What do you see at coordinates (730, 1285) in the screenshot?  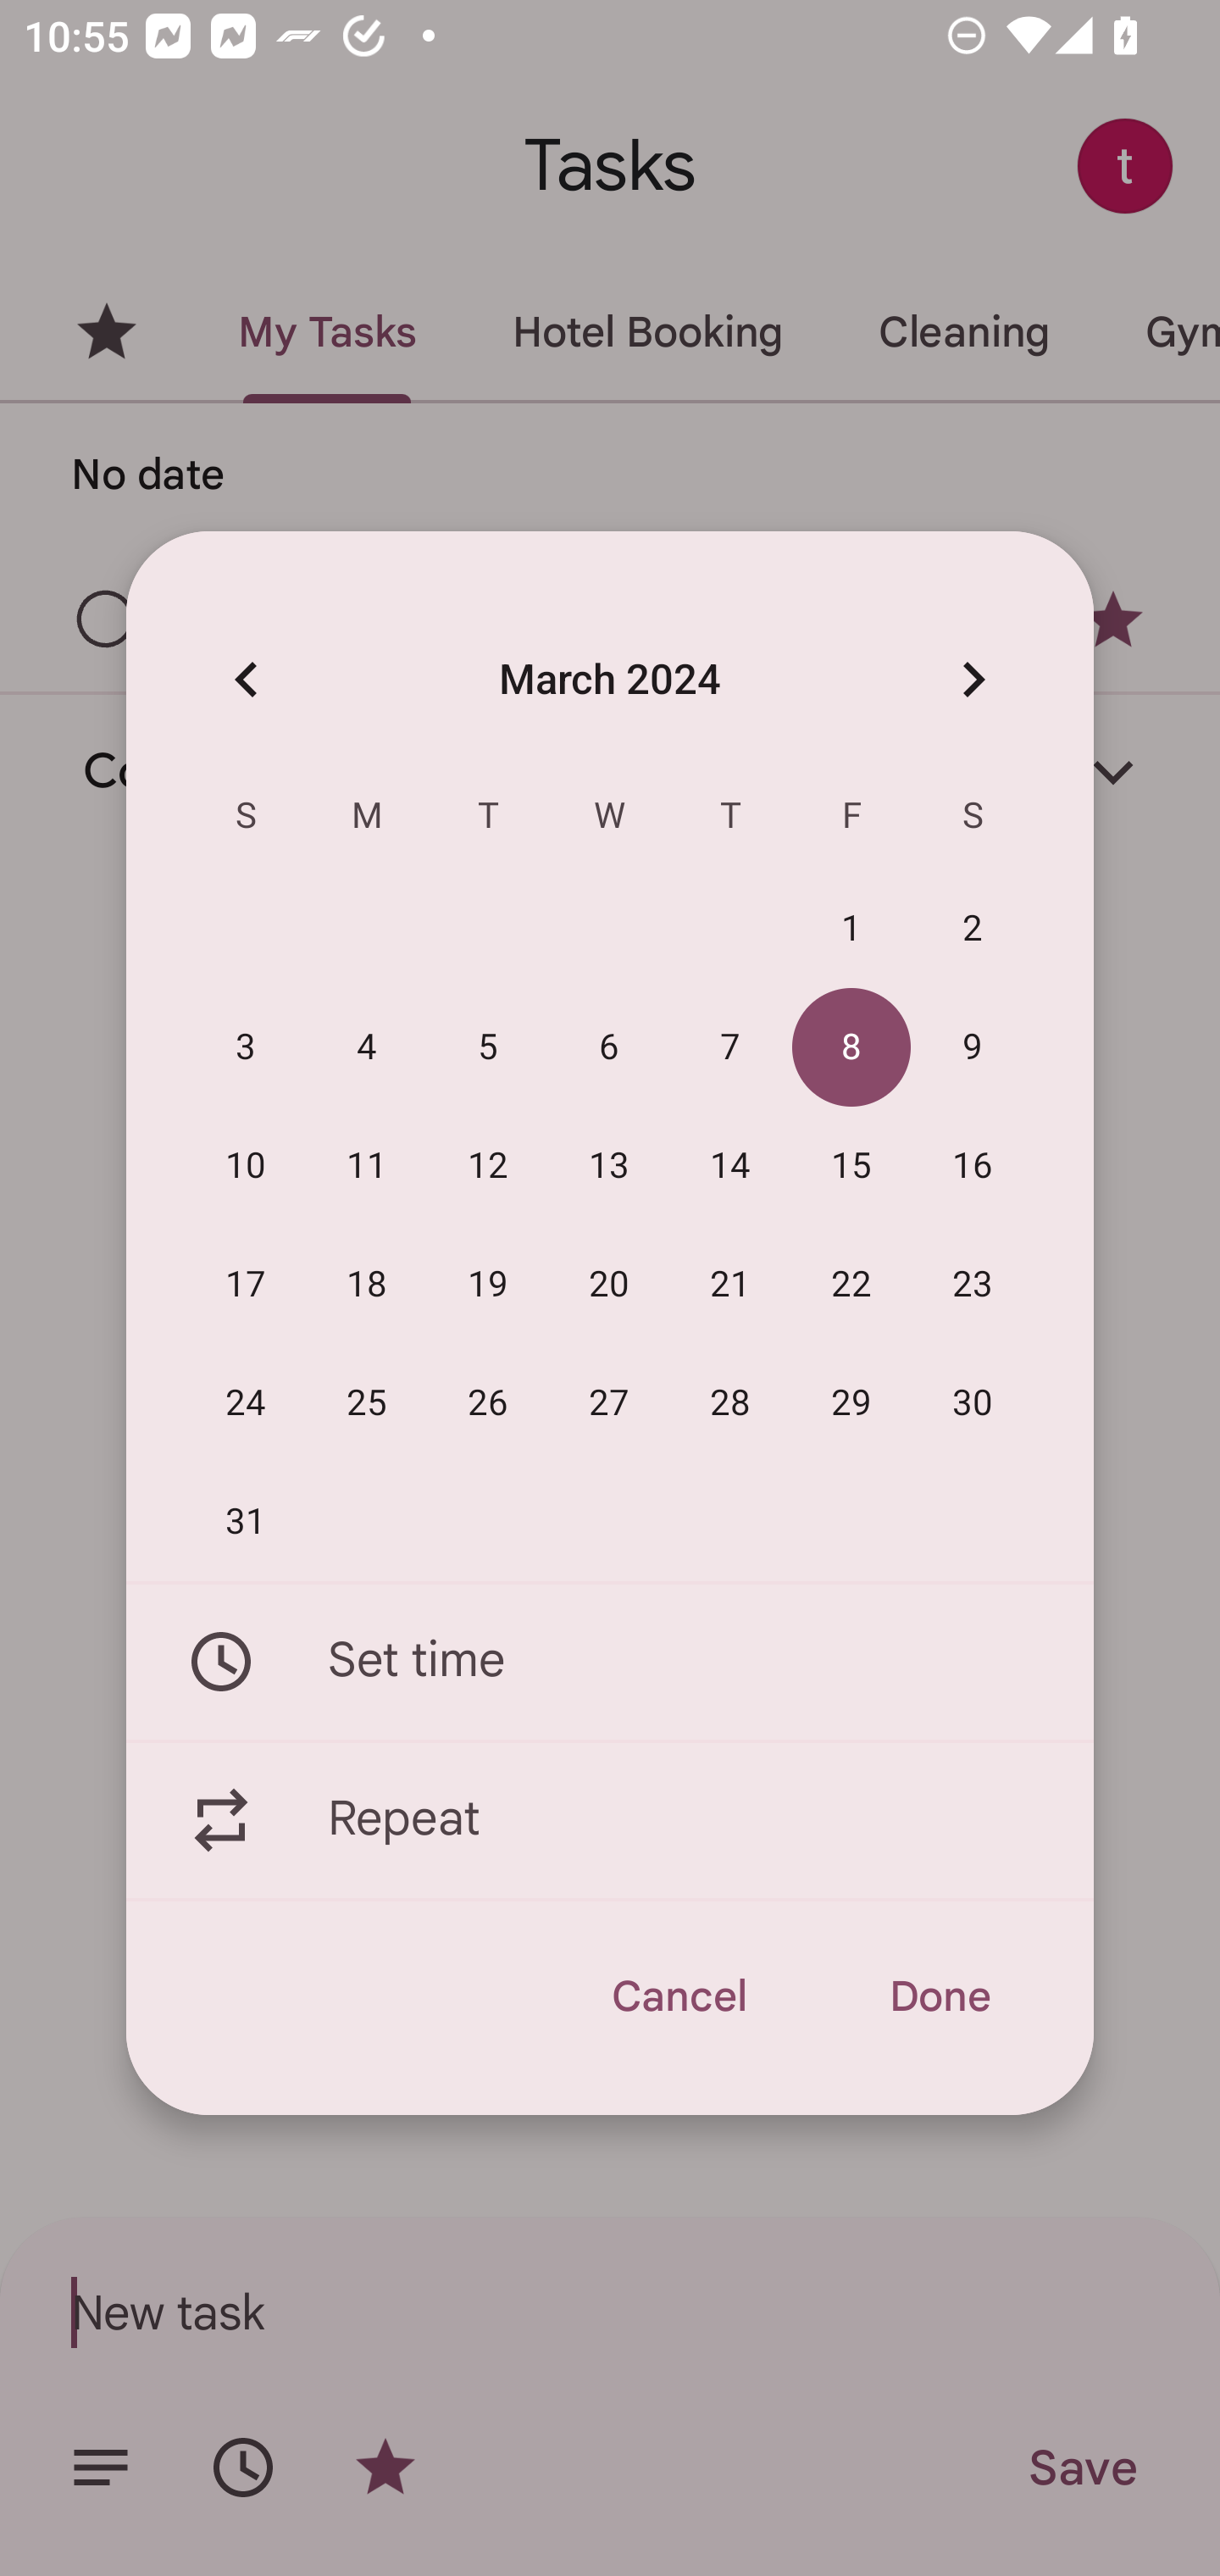 I see `21 21 March 2024` at bounding box center [730, 1285].